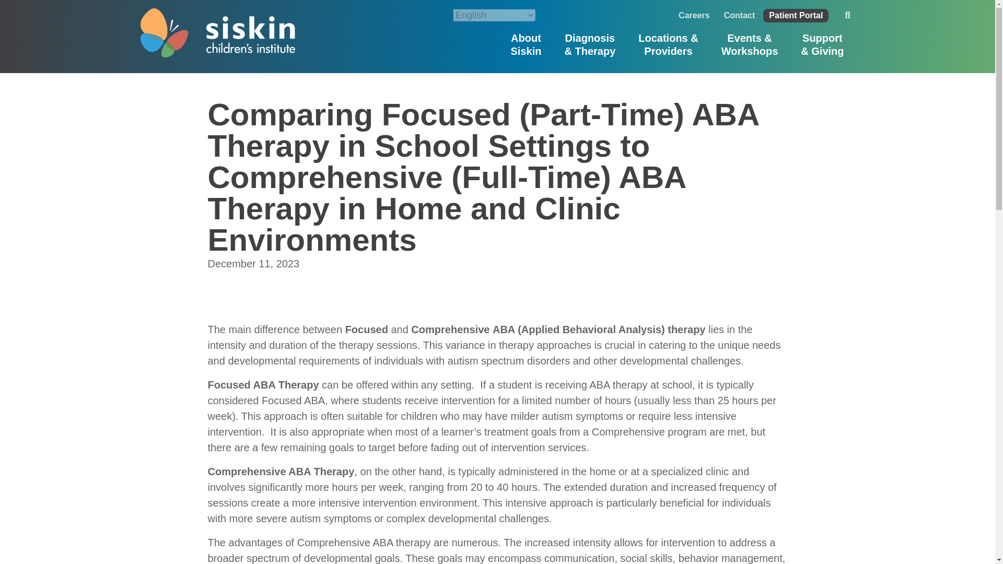  I want to click on Careers, so click(694, 16).